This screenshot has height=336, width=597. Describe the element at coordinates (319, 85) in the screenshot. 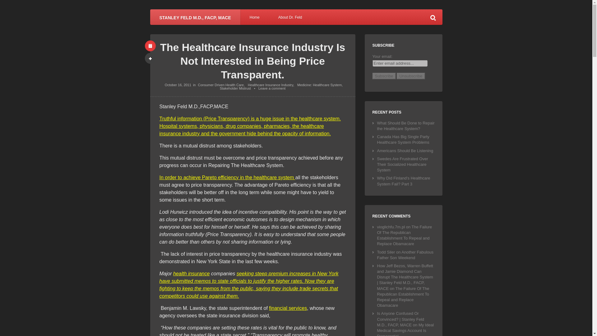

I see `Medicine: Healthcare System` at that location.